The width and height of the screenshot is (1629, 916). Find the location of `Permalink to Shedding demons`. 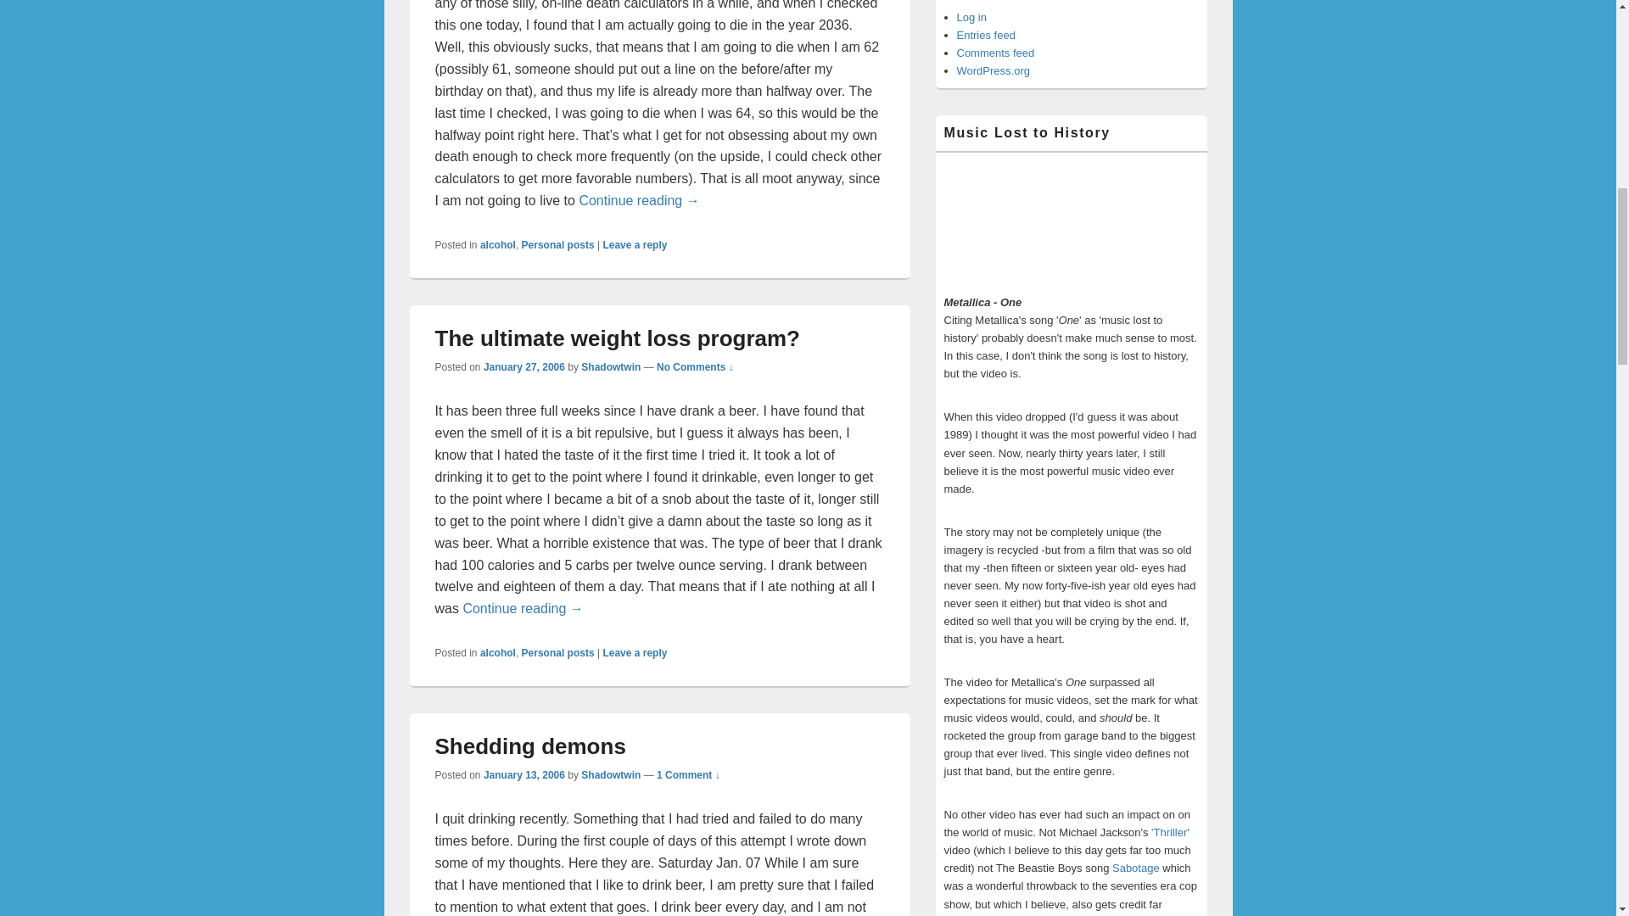

Permalink to Shedding demons is located at coordinates (529, 746).